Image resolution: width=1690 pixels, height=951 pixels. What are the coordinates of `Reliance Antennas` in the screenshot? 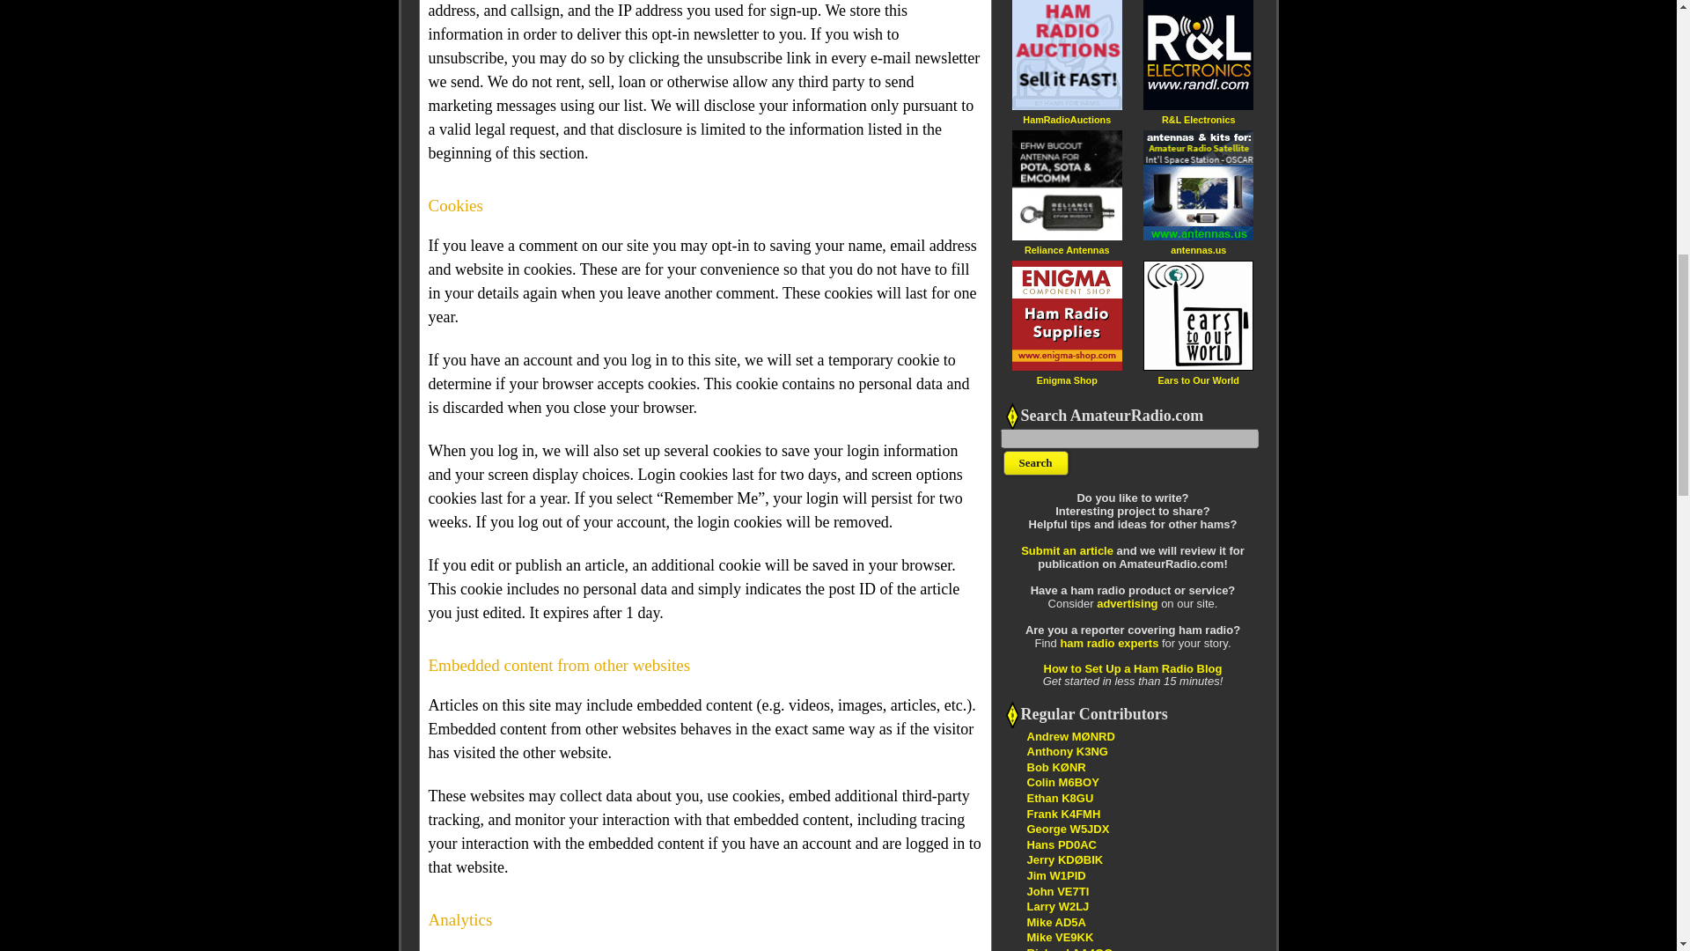 It's located at (1066, 249).